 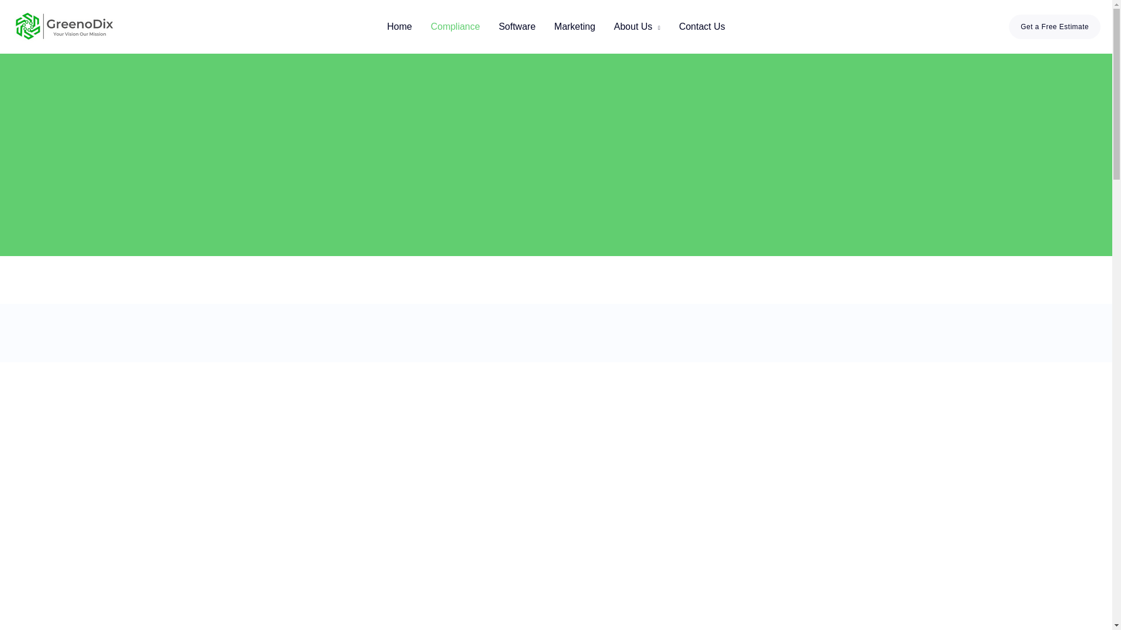 What do you see at coordinates (702, 27) in the screenshot?
I see `Contact Us` at bounding box center [702, 27].